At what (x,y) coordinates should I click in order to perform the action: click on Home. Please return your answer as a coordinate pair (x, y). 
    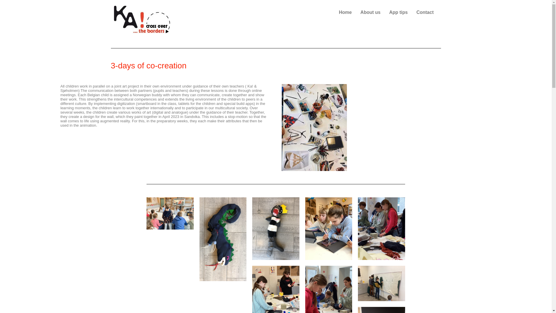
    Looking at the image, I should click on (345, 12).